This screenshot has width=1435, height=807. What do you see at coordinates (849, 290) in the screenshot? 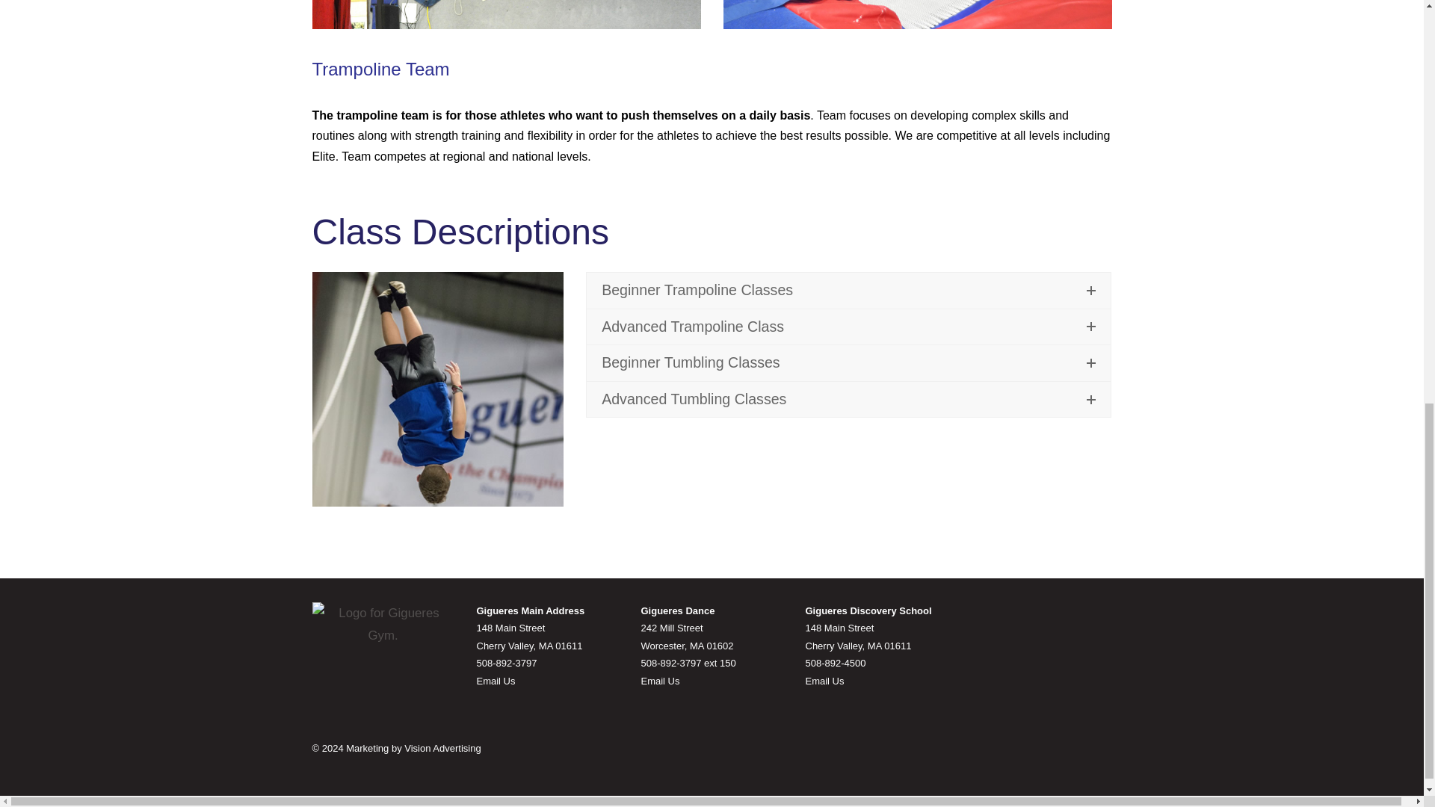
I see `Beginner Trampoline Classes` at bounding box center [849, 290].